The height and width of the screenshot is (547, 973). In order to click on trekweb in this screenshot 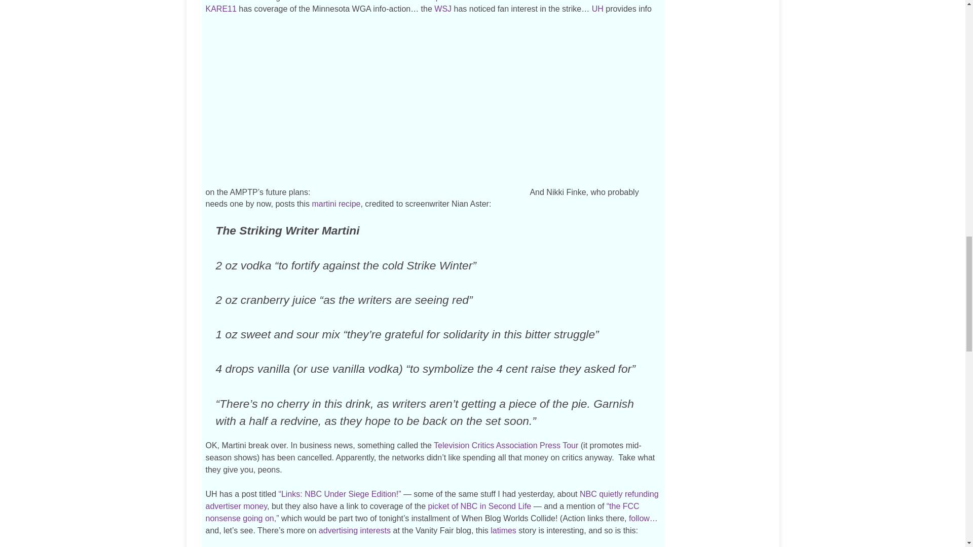, I will do `click(220, 1)`.